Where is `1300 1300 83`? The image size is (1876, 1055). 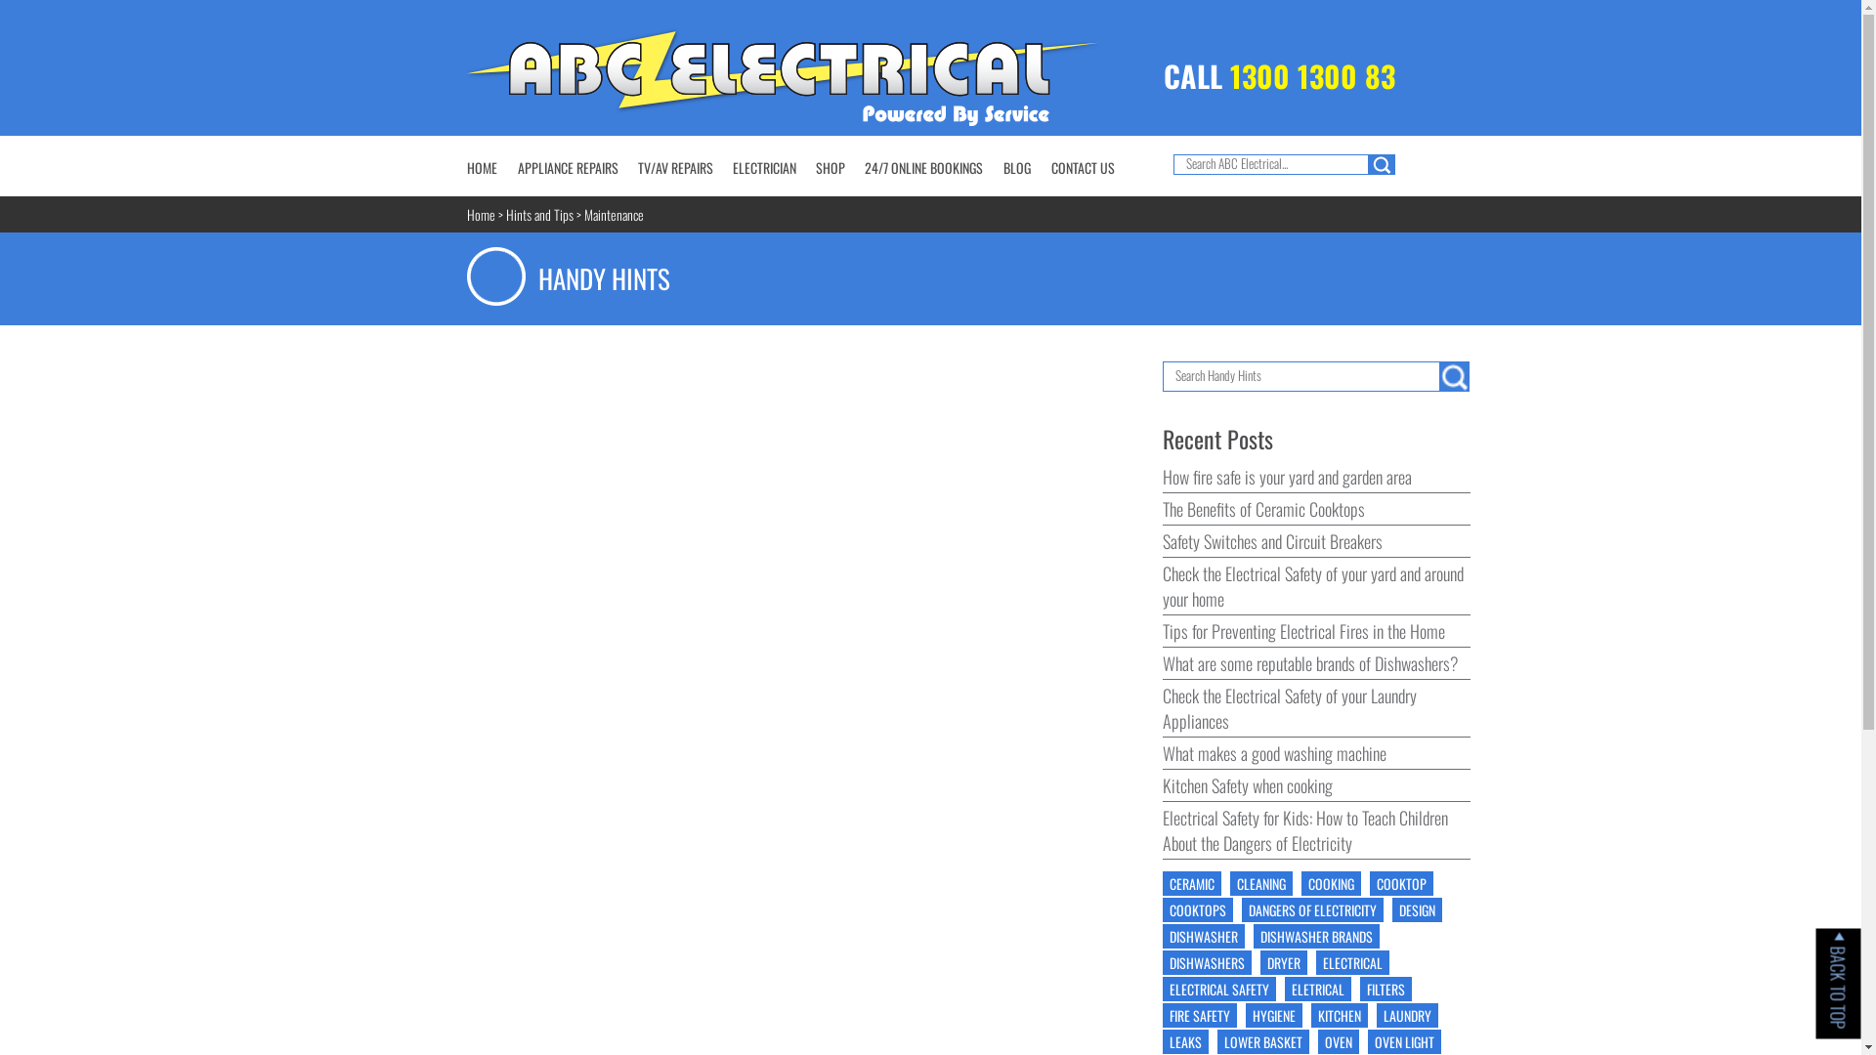 1300 1300 83 is located at coordinates (1311, 76).